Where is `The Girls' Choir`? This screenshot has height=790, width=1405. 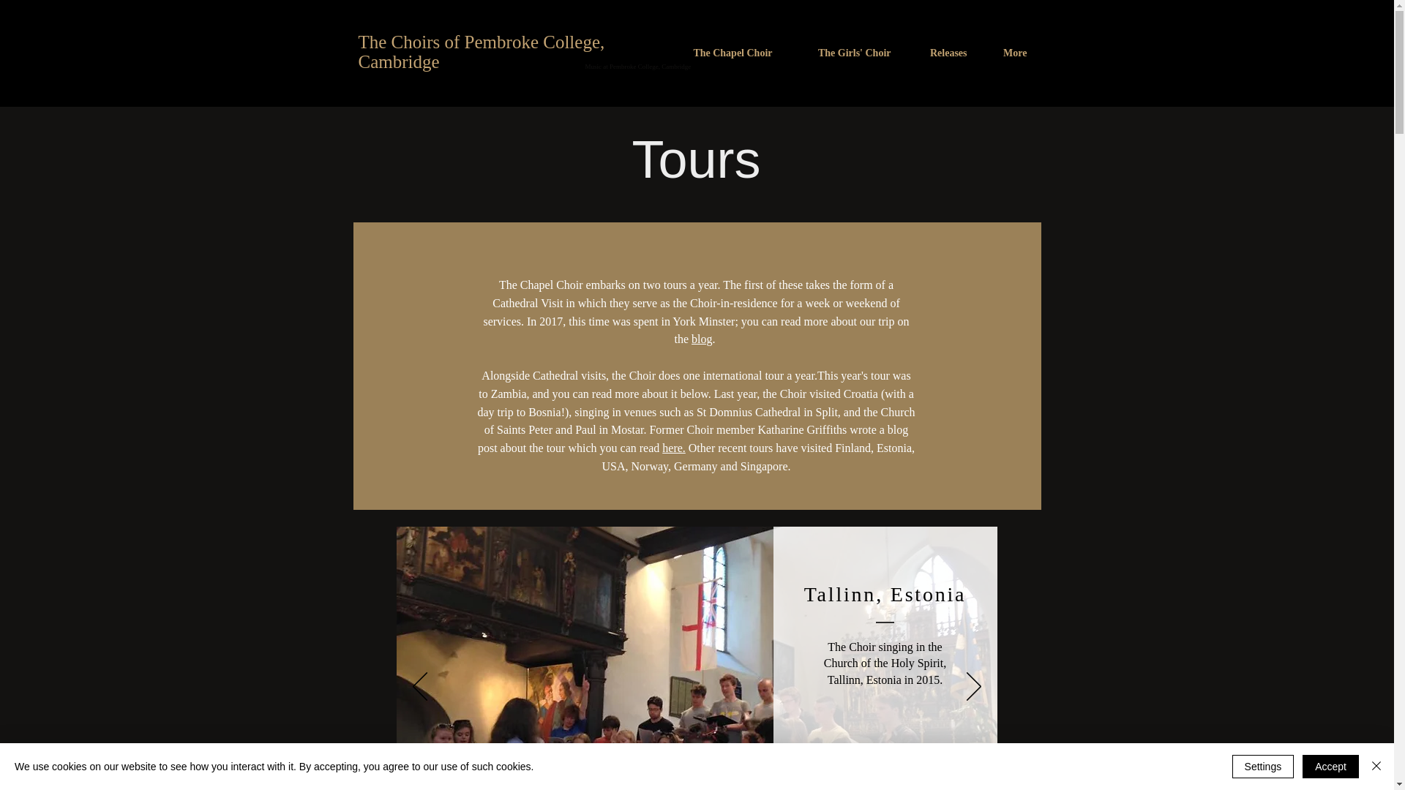 The Girls' Choir is located at coordinates (842, 53).